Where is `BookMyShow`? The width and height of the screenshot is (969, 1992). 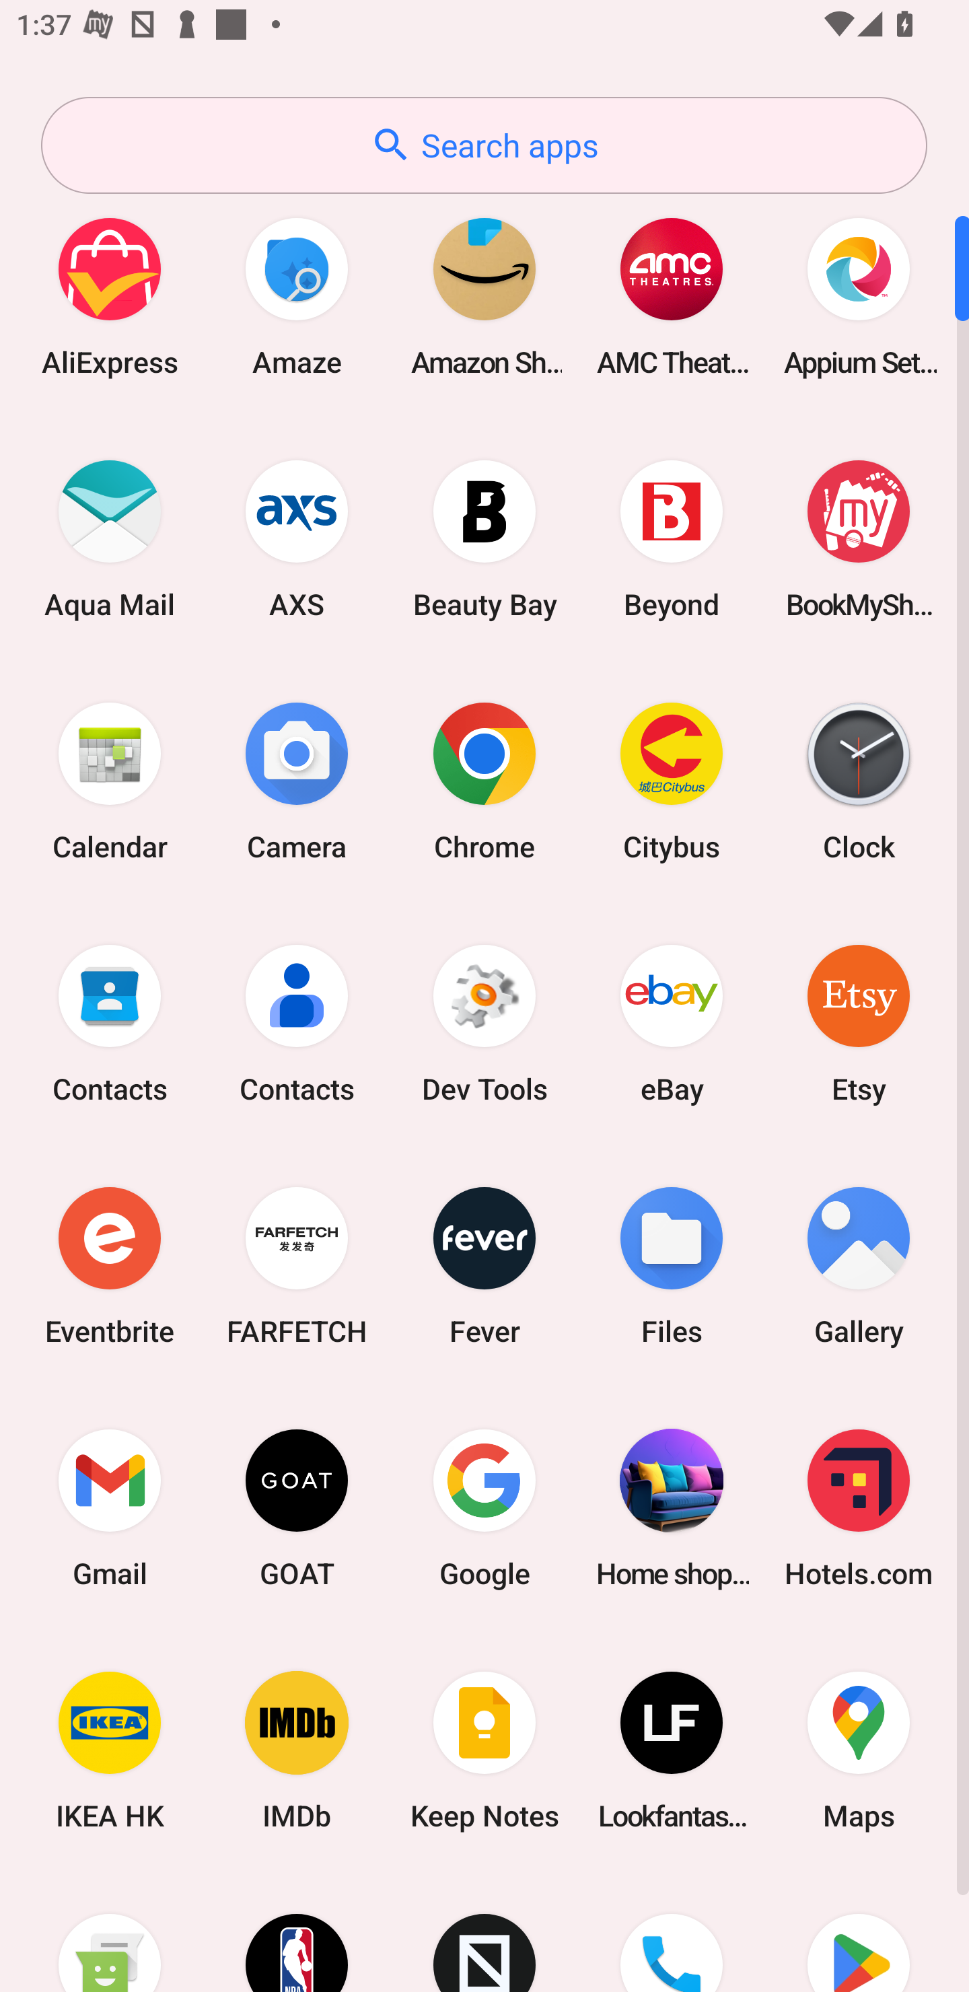
BookMyShow is located at coordinates (859, 538).